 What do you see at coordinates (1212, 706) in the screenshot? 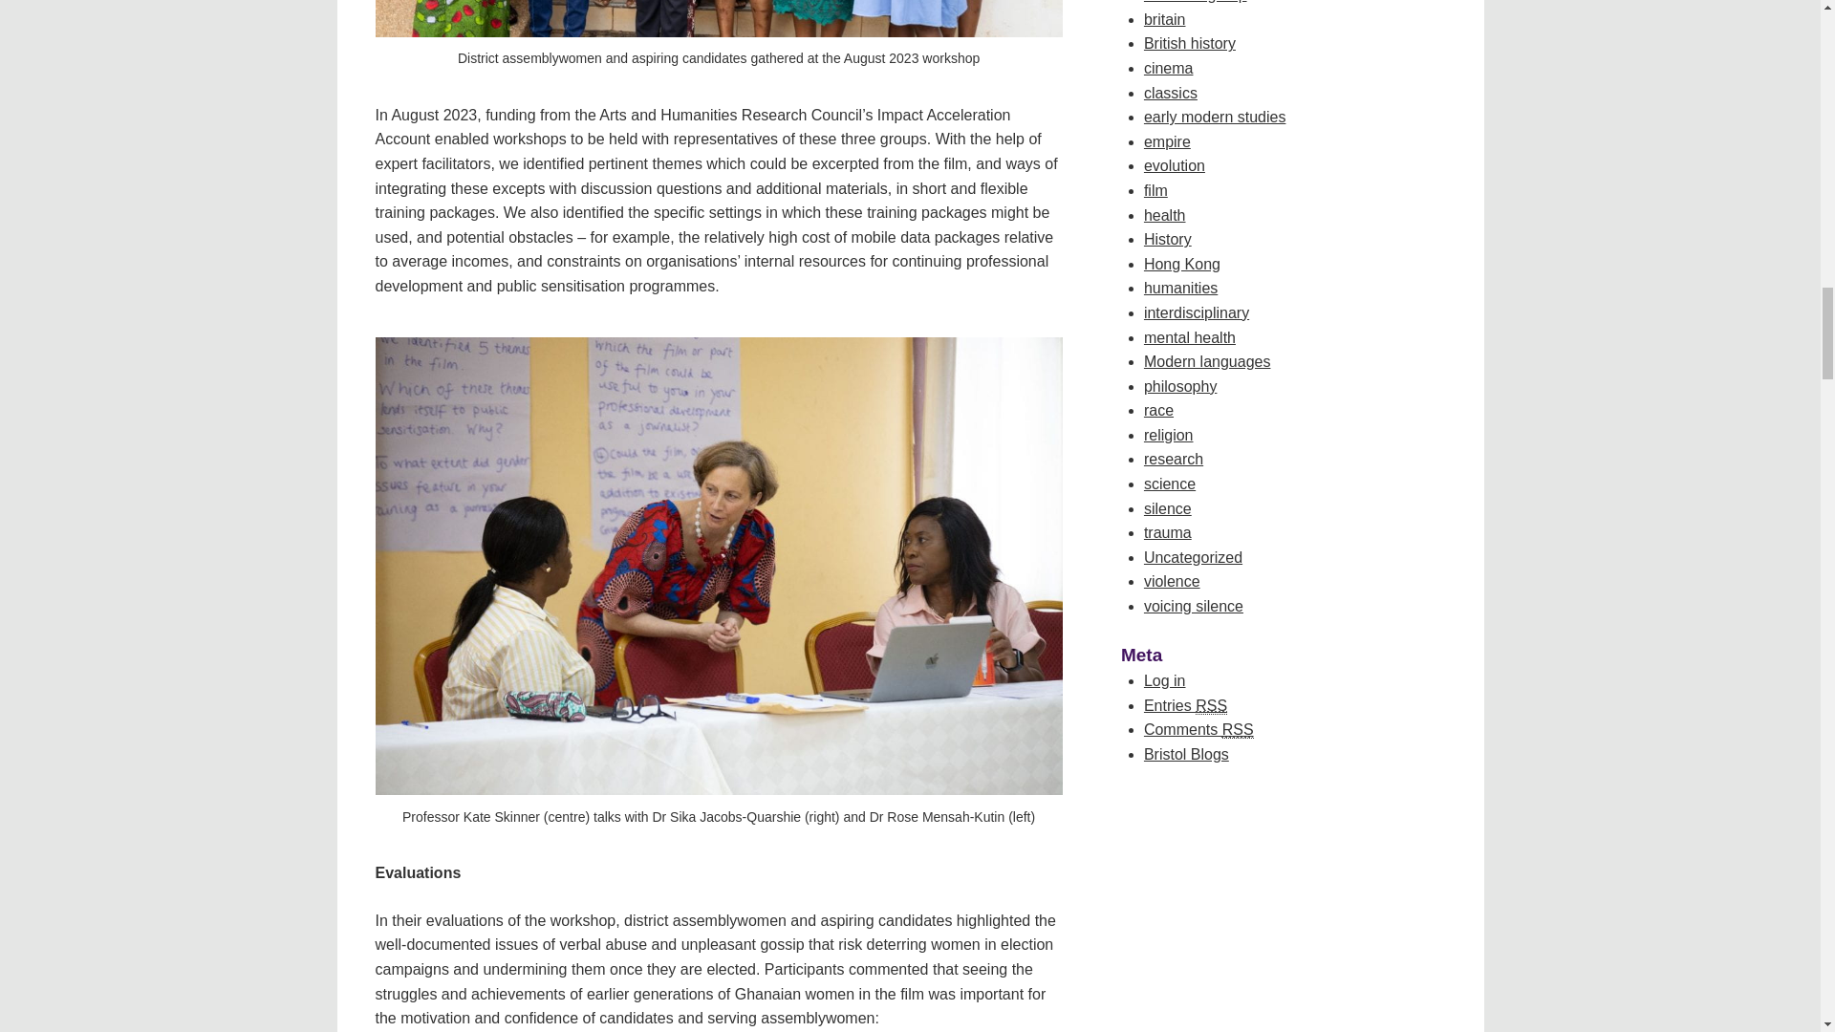
I see `Really Simple Syndication` at bounding box center [1212, 706].